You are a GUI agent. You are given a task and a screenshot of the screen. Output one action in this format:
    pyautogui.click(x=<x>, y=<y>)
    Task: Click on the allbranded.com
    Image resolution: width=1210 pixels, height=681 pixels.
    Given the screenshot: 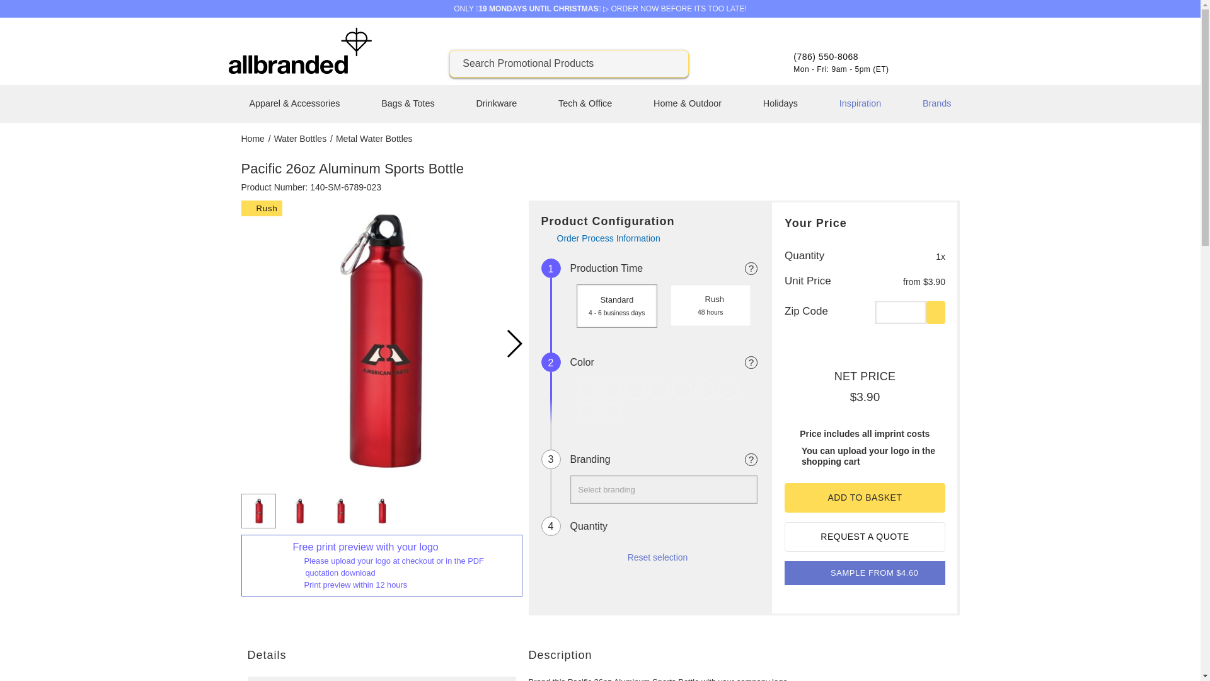 What is the action you would take?
    pyautogui.click(x=300, y=71)
    